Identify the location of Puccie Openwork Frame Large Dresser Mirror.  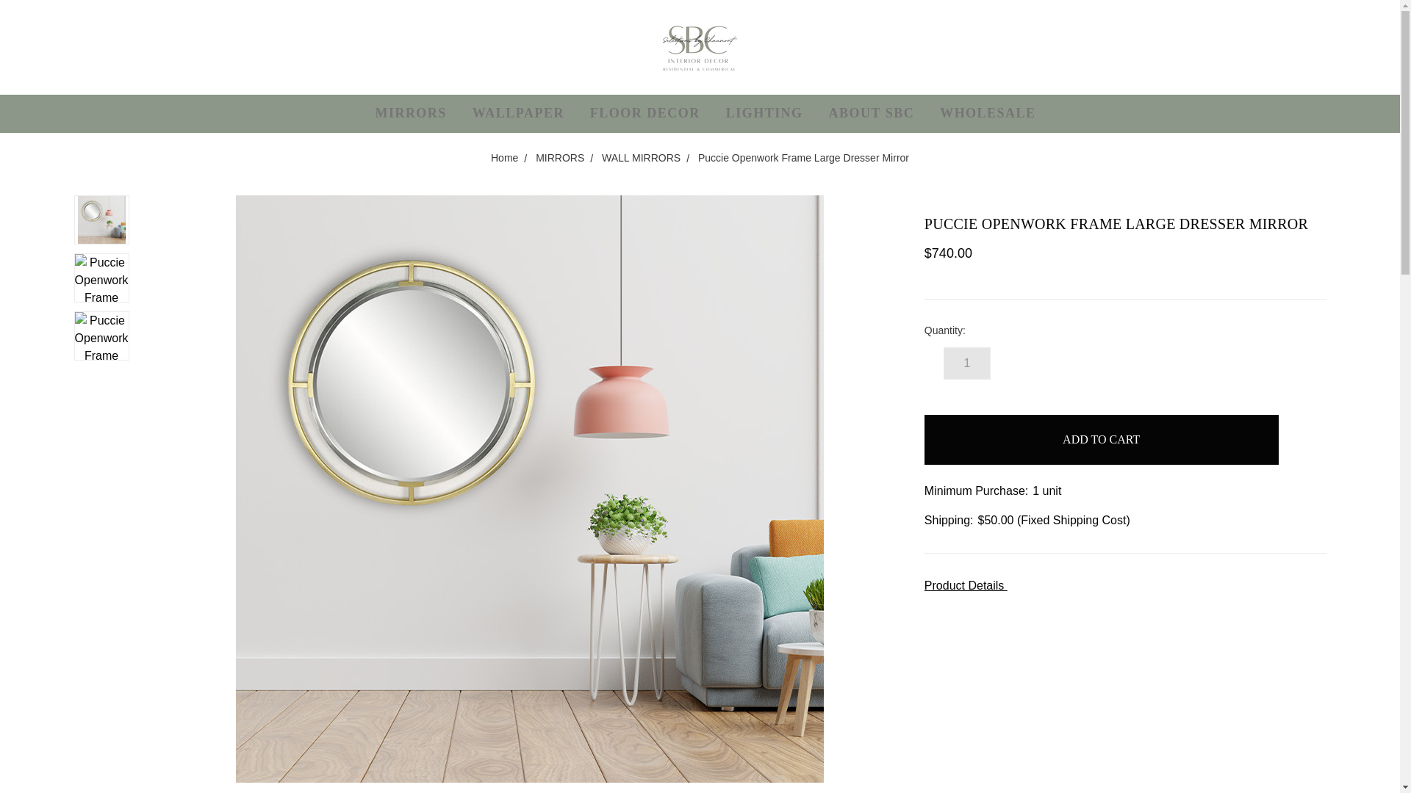
(101, 219).